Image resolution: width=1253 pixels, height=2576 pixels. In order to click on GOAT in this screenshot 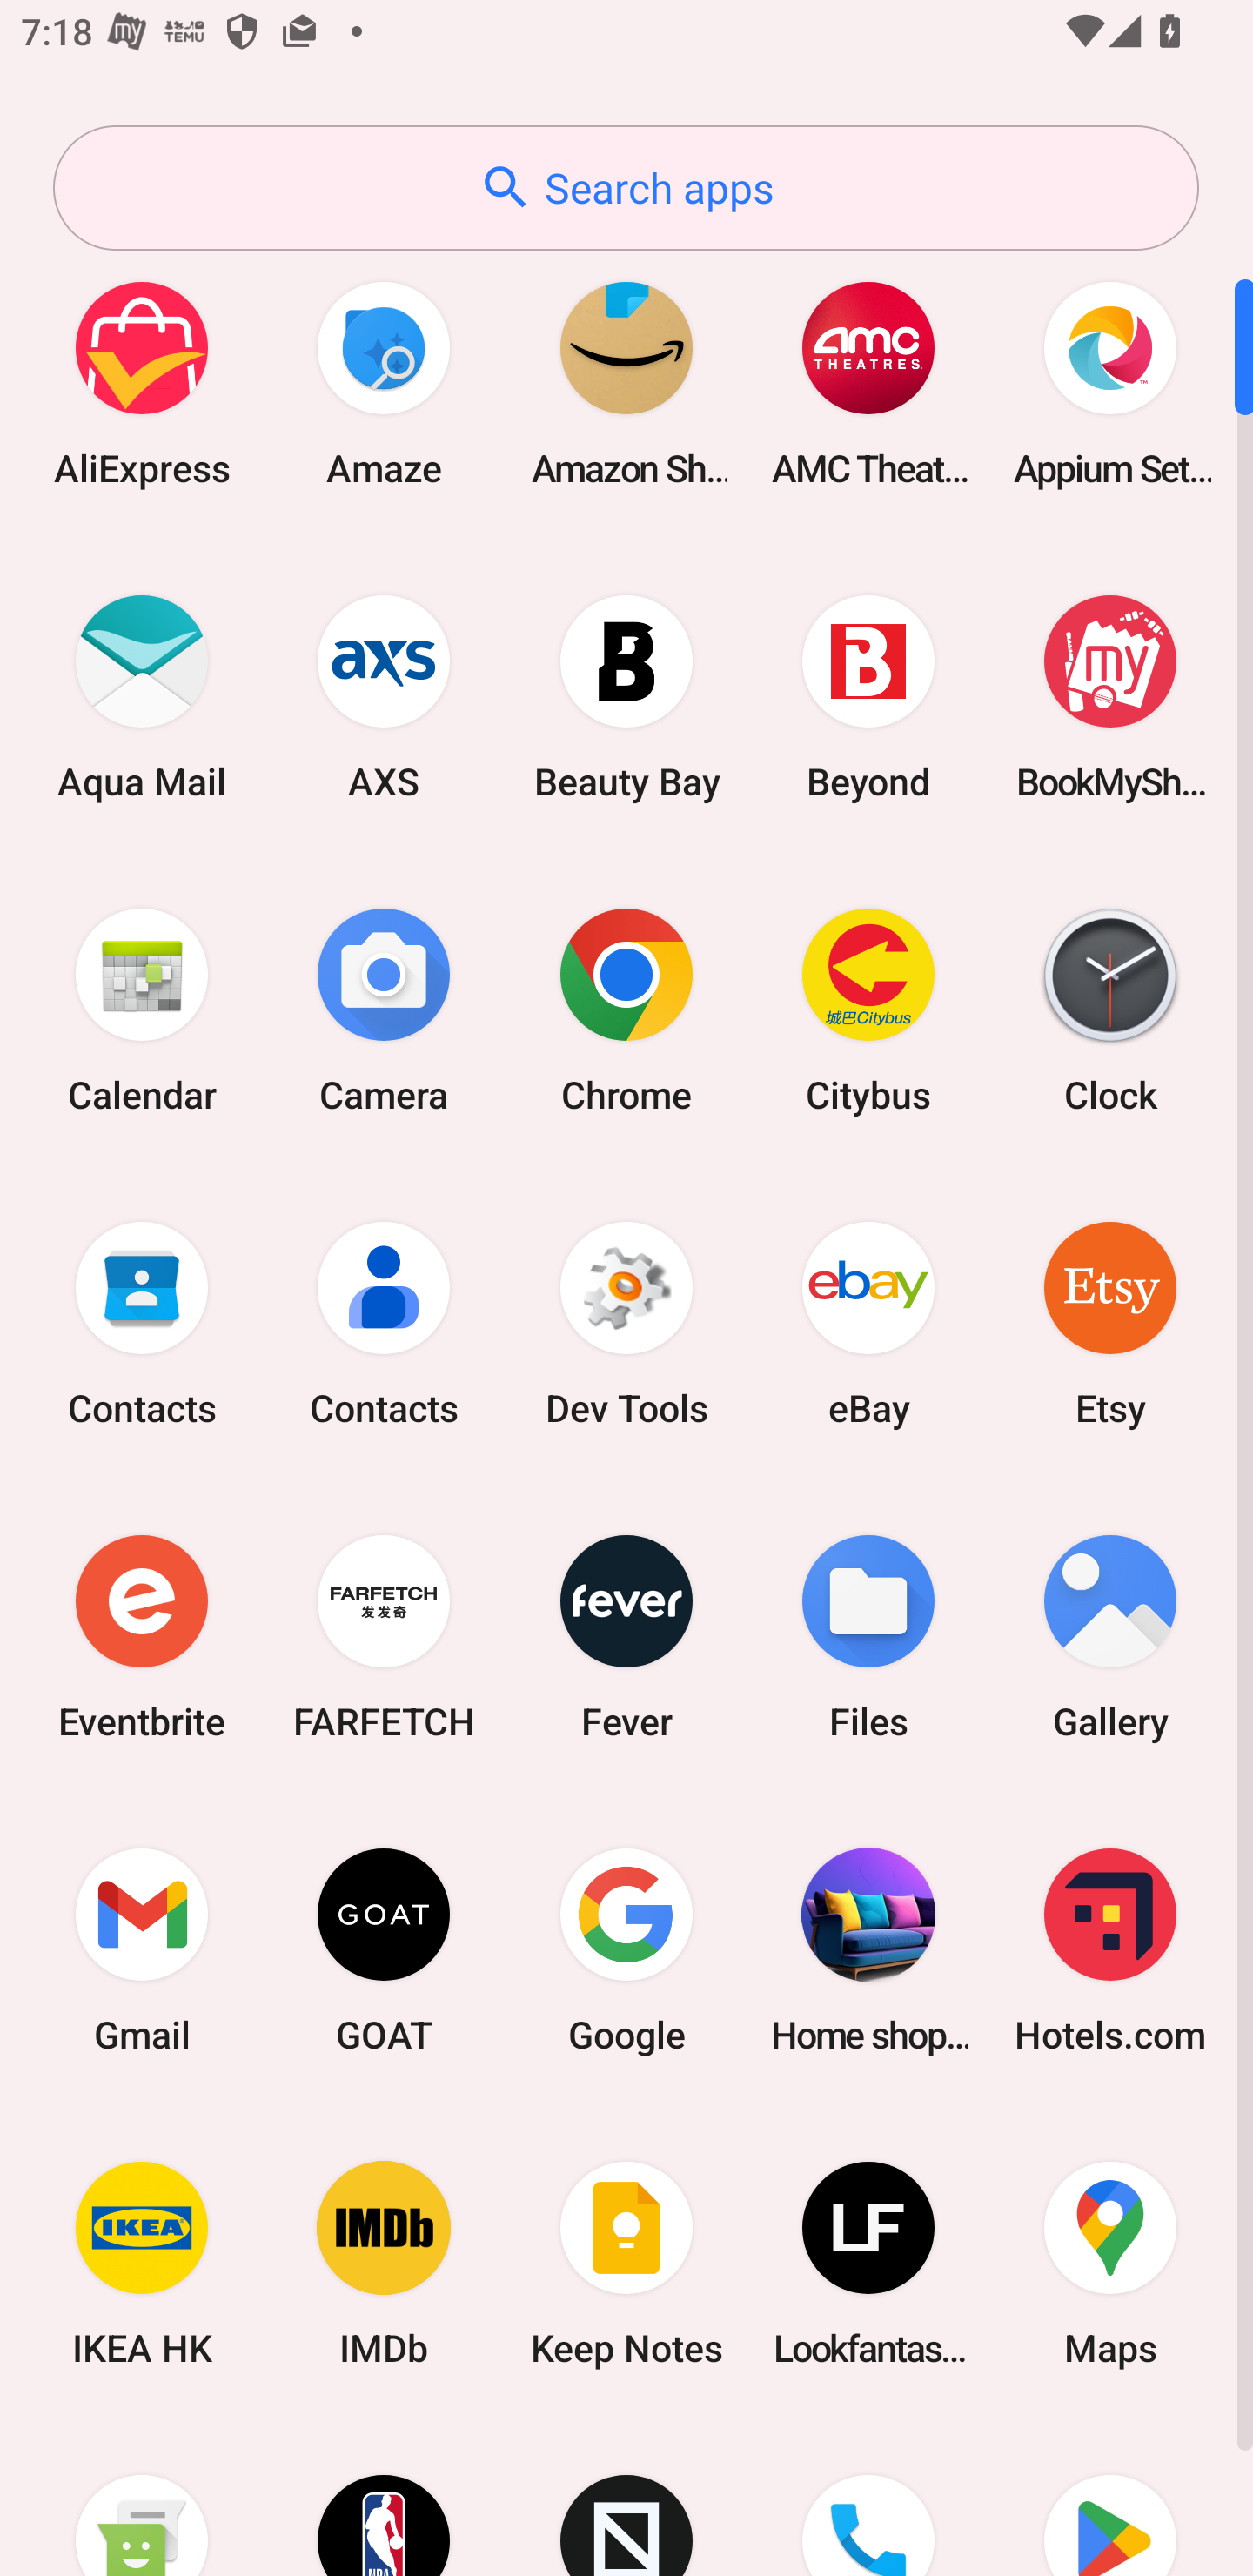, I will do `click(384, 1949)`.